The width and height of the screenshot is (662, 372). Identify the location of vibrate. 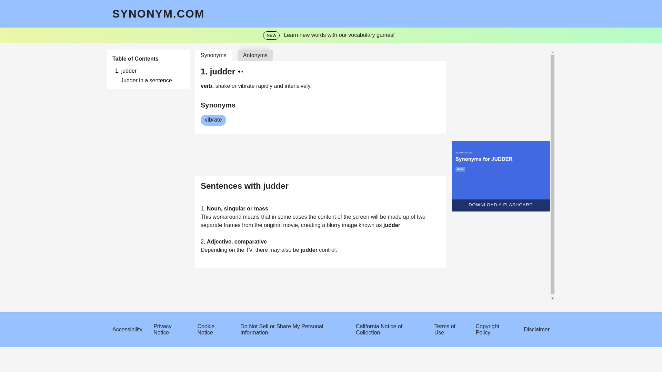
(247, 86).